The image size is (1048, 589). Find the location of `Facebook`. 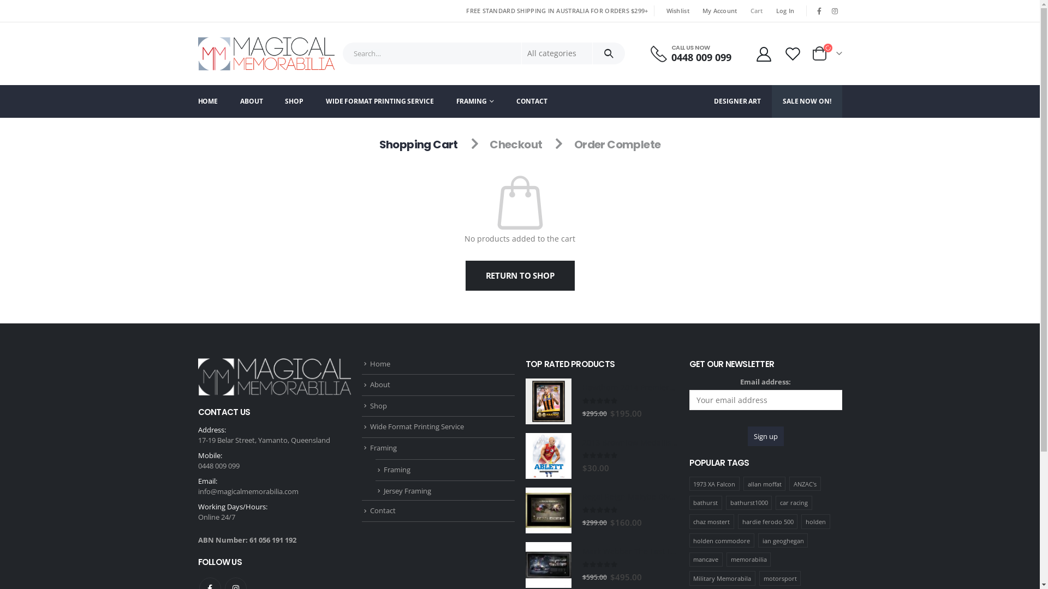

Facebook is located at coordinates (819, 11).